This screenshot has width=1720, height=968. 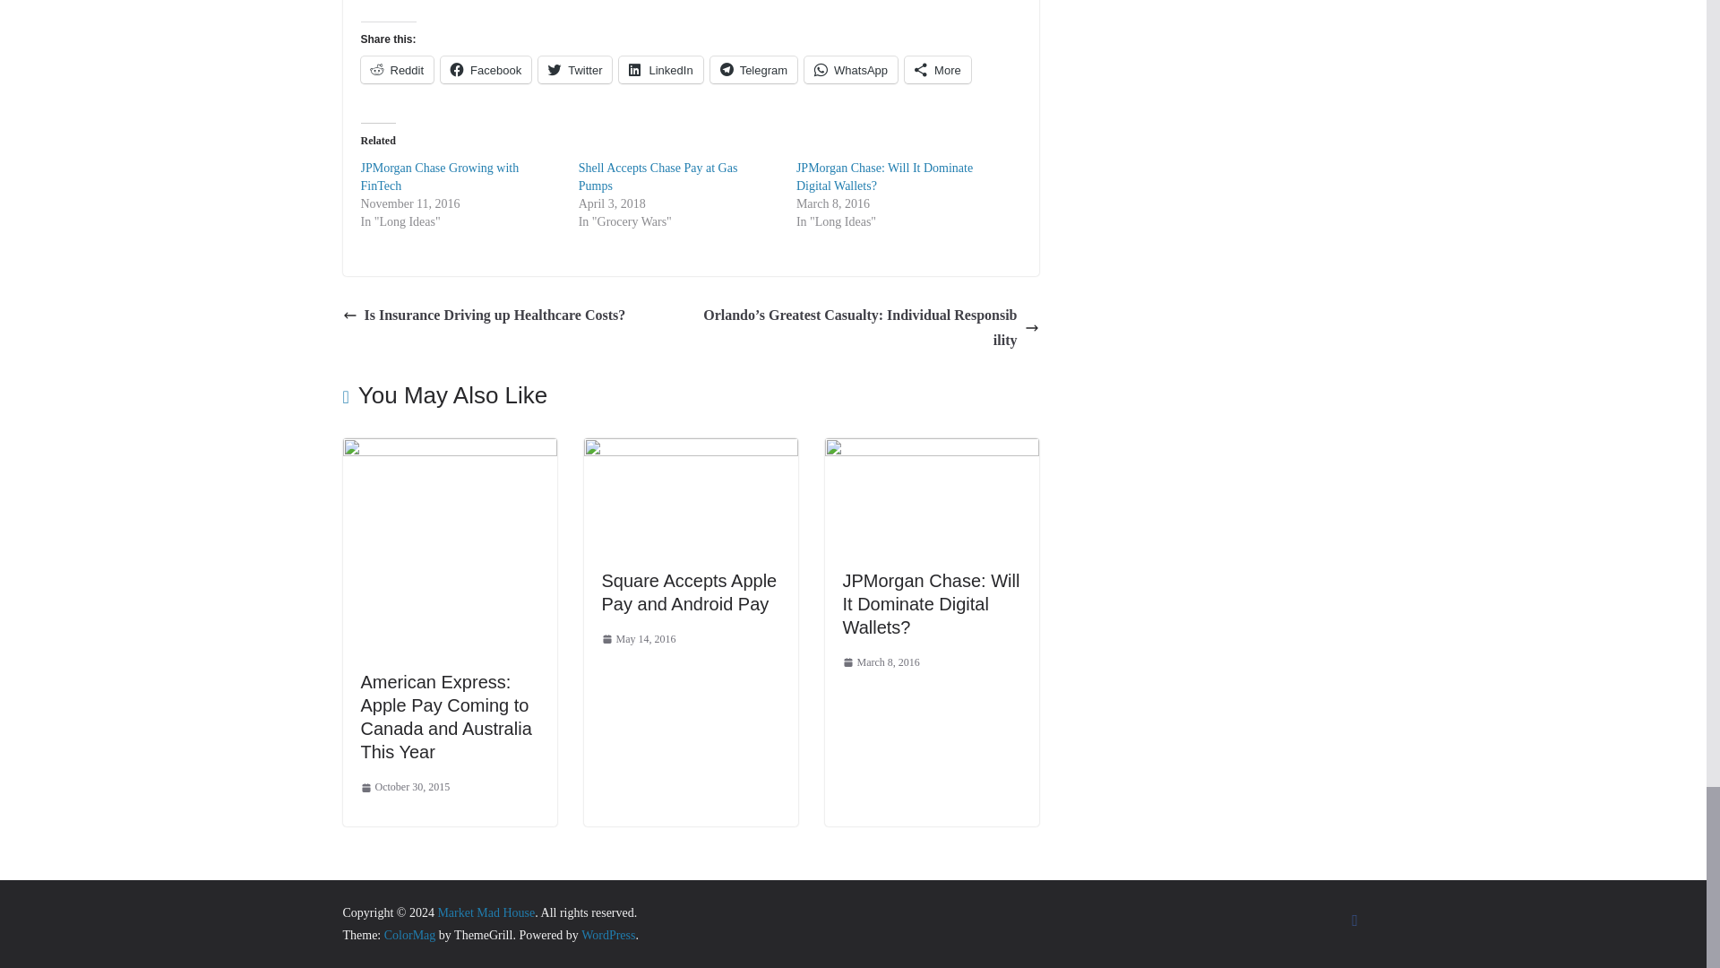 I want to click on Reddit, so click(x=396, y=69).